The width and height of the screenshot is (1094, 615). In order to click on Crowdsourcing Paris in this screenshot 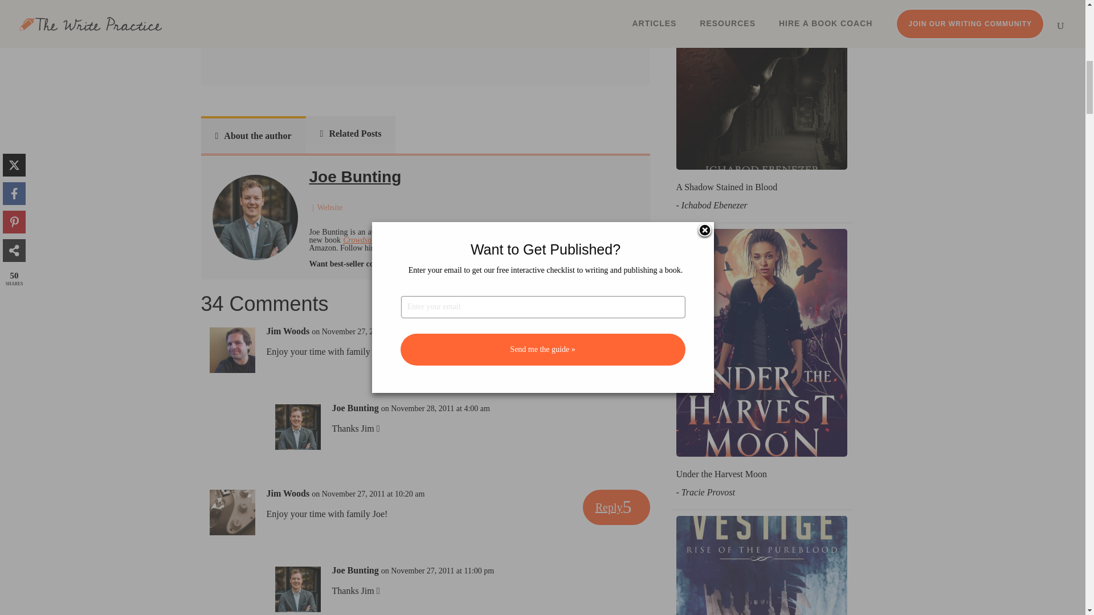, I will do `click(377, 239)`.